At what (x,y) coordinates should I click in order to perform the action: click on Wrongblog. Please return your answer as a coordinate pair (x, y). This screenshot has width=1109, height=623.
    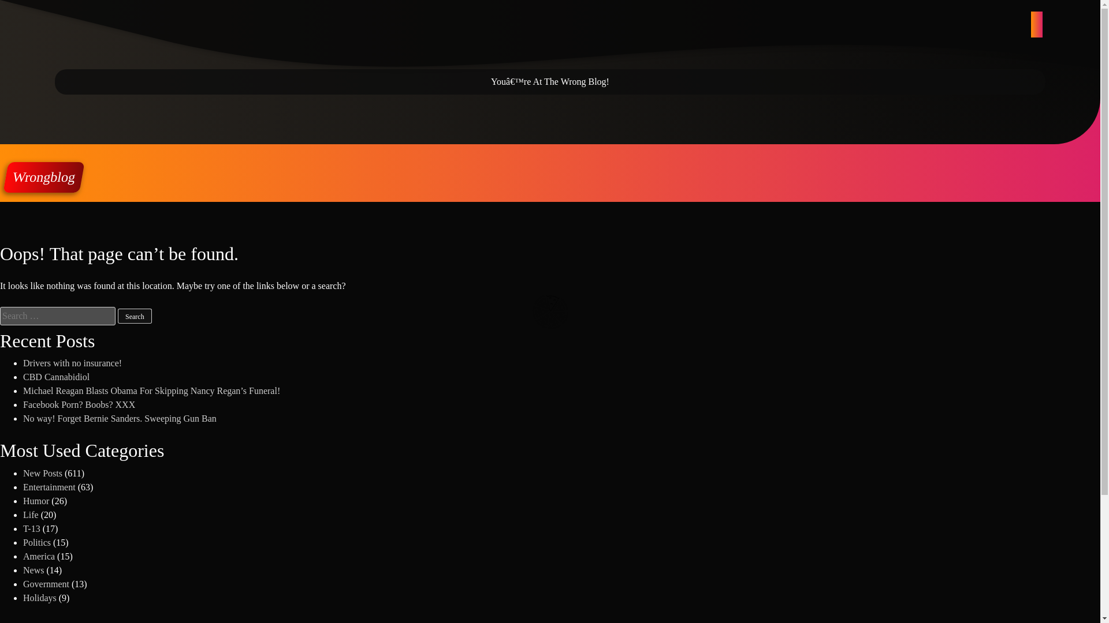
    Looking at the image, I should click on (40, 177).